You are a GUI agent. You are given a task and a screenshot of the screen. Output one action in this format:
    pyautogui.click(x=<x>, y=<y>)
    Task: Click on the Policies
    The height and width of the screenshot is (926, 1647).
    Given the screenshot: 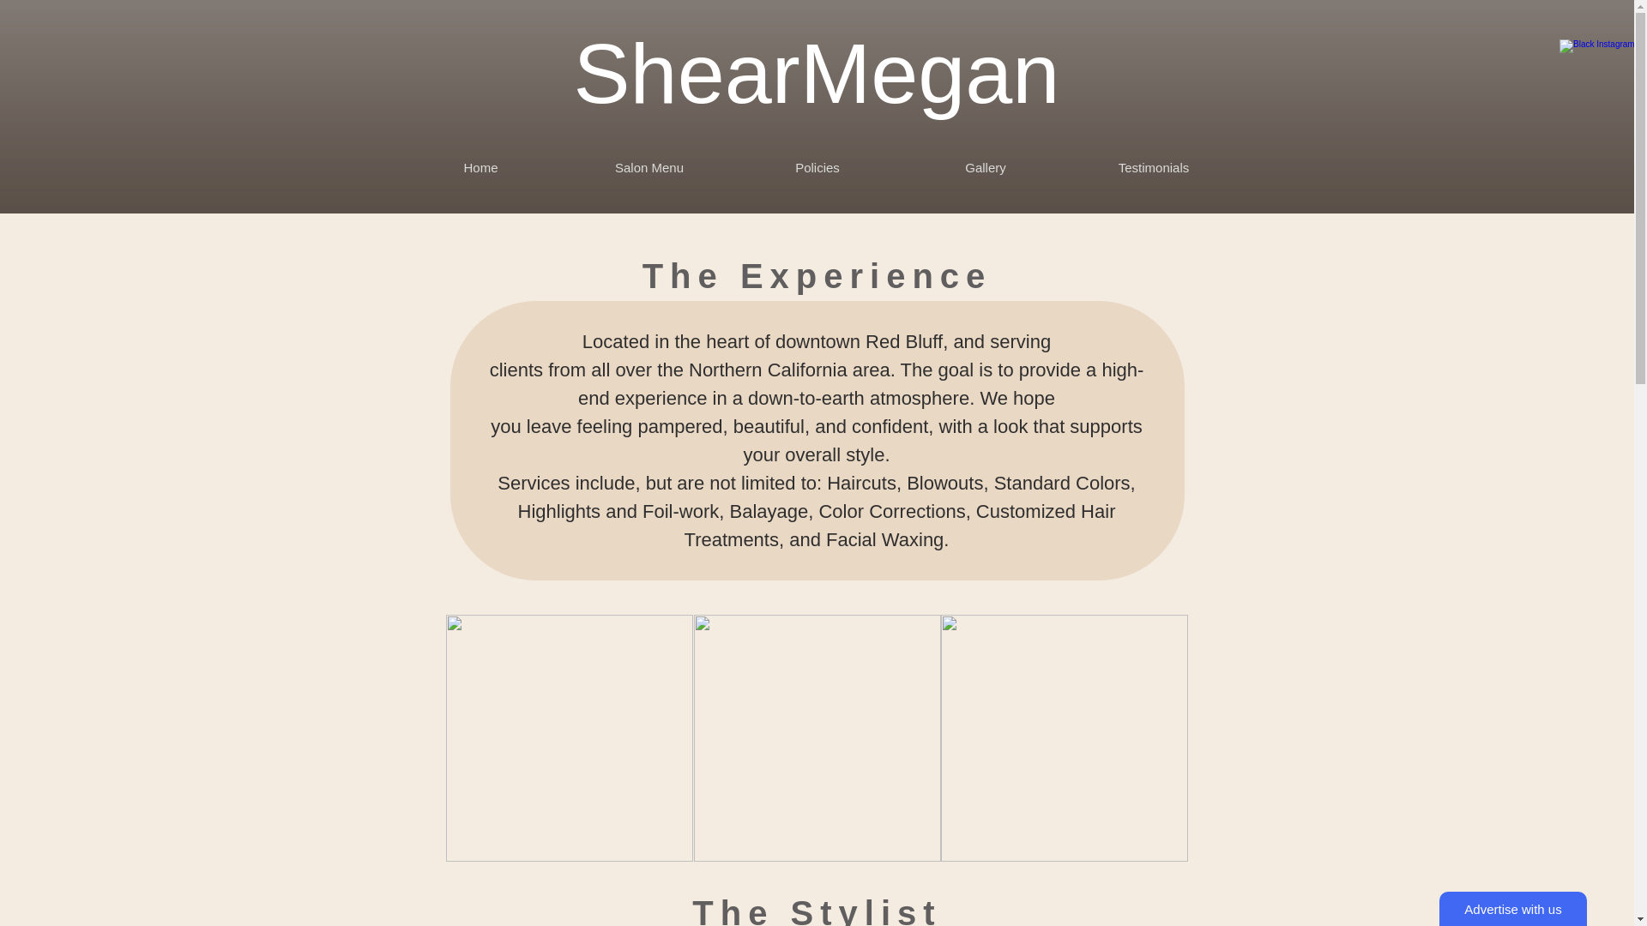 What is the action you would take?
    pyautogui.click(x=817, y=167)
    